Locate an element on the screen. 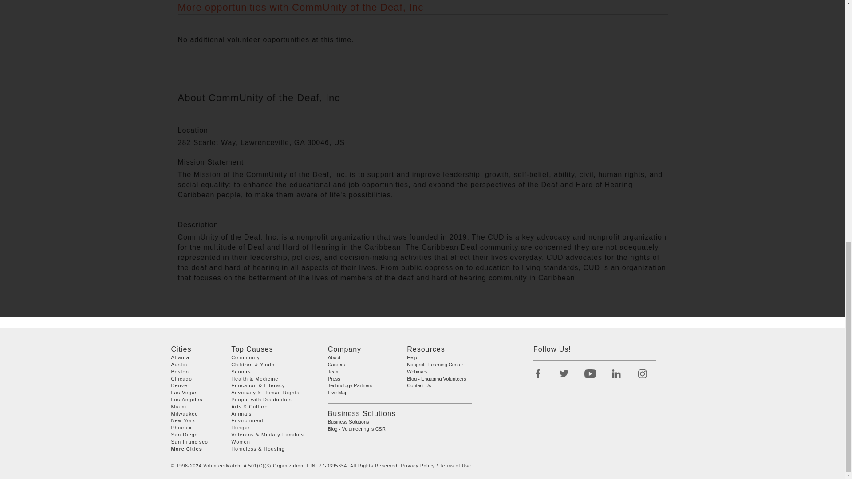 Image resolution: width=852 pixels, height=479 pixels. Denver is located at coordinates (180, 385).